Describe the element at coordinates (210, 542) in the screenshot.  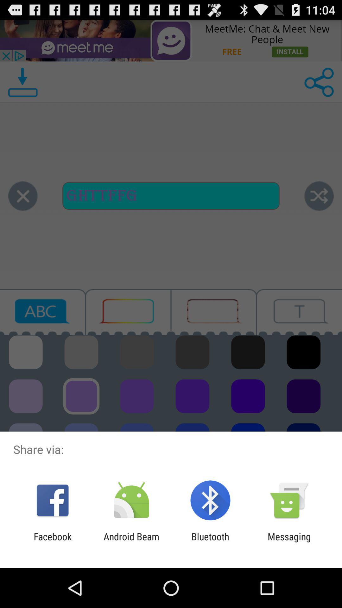
I see `turn off the bluetooth app` at that location.